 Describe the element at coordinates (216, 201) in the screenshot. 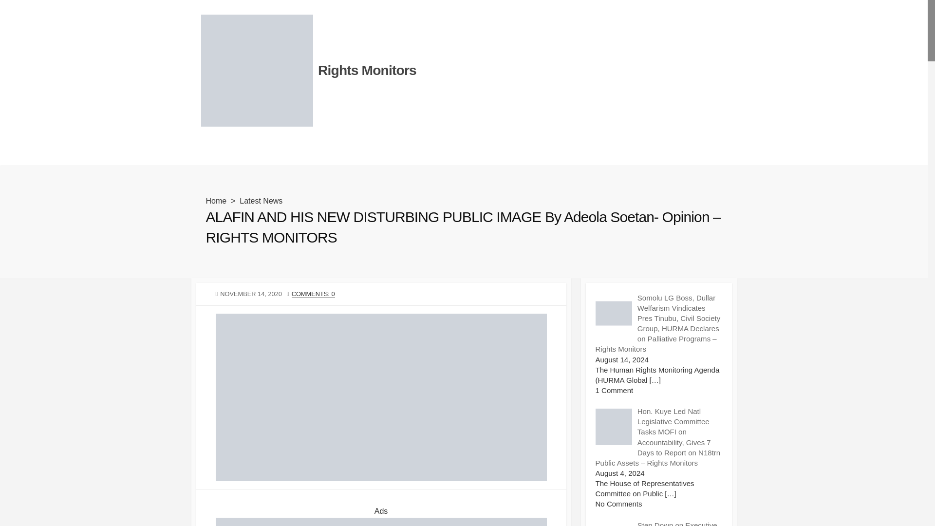

I see `Home` at that location.